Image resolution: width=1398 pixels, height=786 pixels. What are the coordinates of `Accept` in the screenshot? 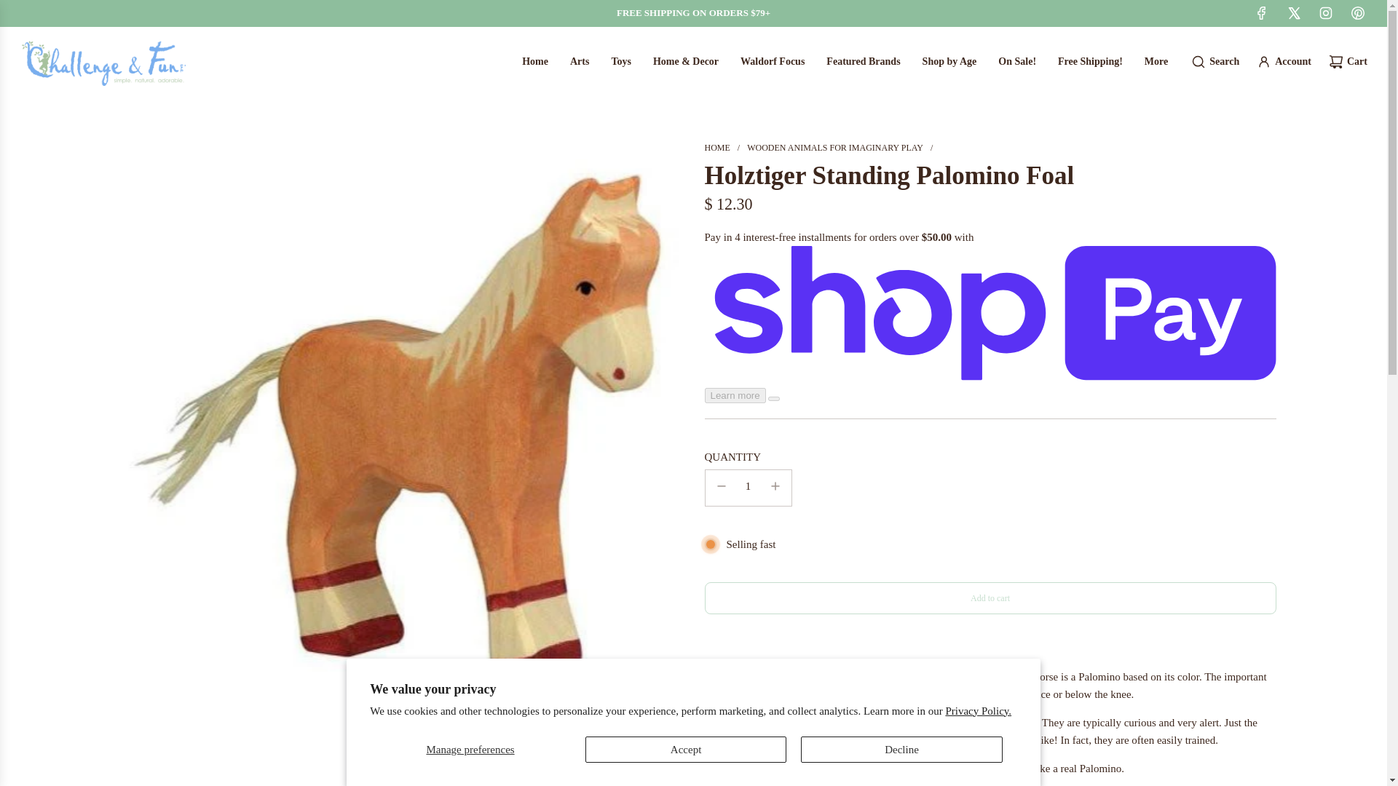 It's located at (686, 749).